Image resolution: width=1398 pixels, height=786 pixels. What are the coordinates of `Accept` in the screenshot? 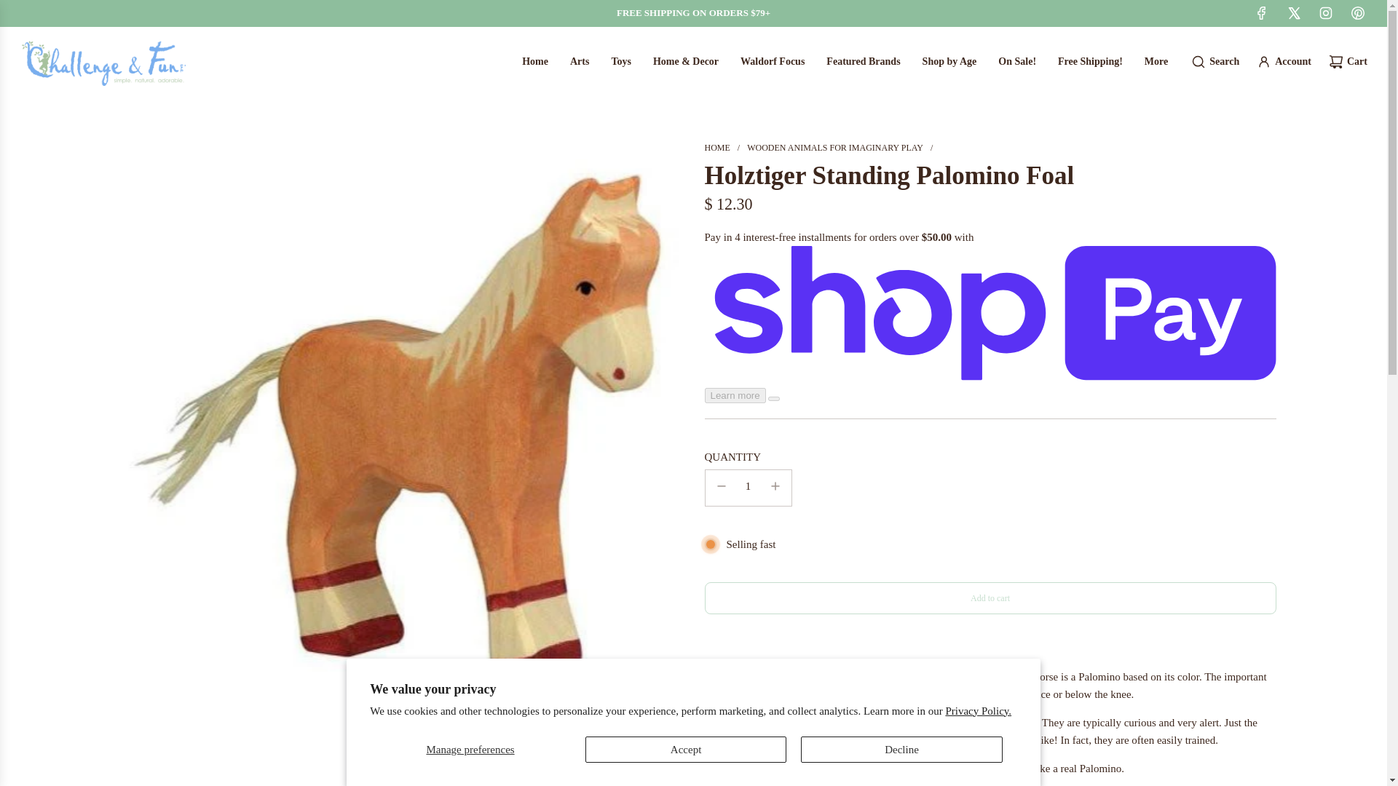 It's located at (686, 749).